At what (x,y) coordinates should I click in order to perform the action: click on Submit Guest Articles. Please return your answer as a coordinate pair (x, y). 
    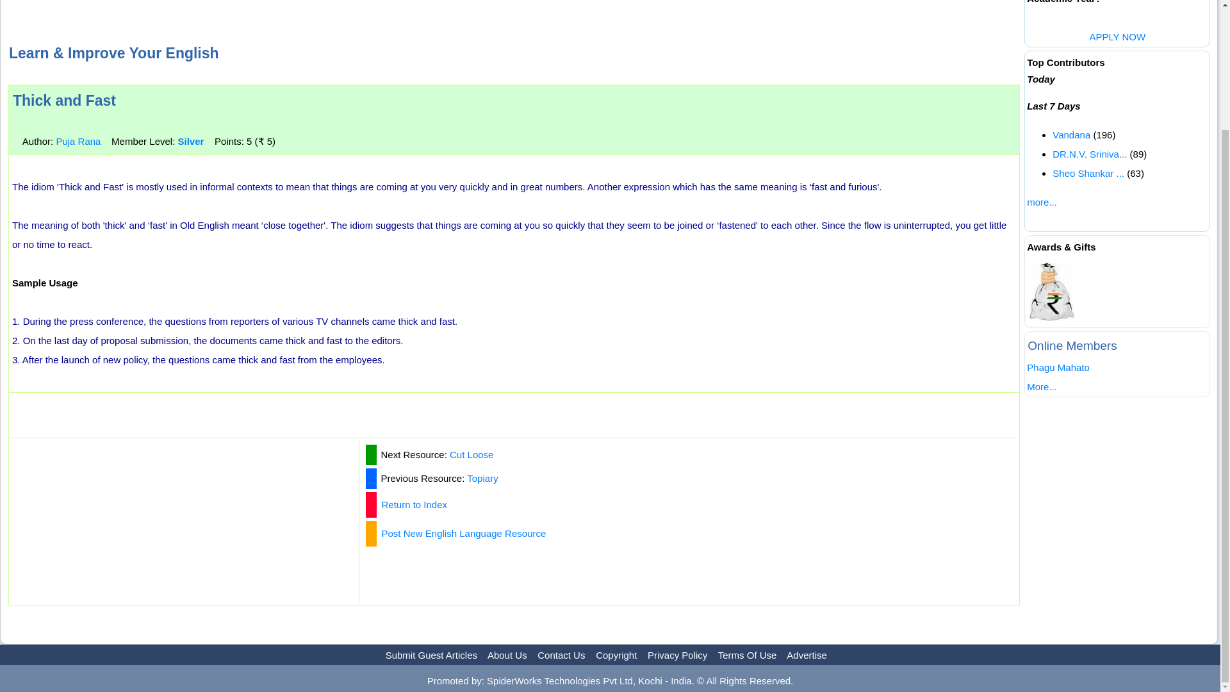
    Looking at the image, I should click on (431, 655).